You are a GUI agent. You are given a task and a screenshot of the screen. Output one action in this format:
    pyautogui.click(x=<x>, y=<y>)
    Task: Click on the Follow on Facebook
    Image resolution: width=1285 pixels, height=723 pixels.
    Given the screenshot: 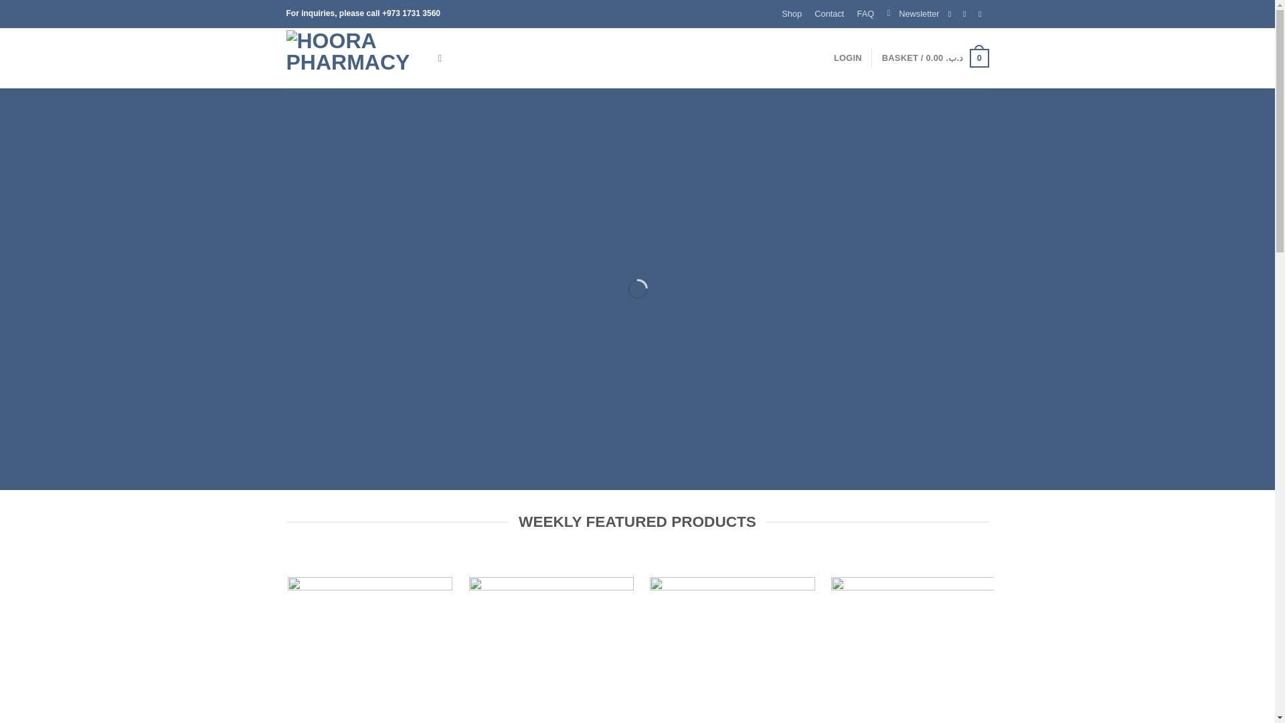 What is the action you would take?
    pyautogui.click(x=953, y=14)
    